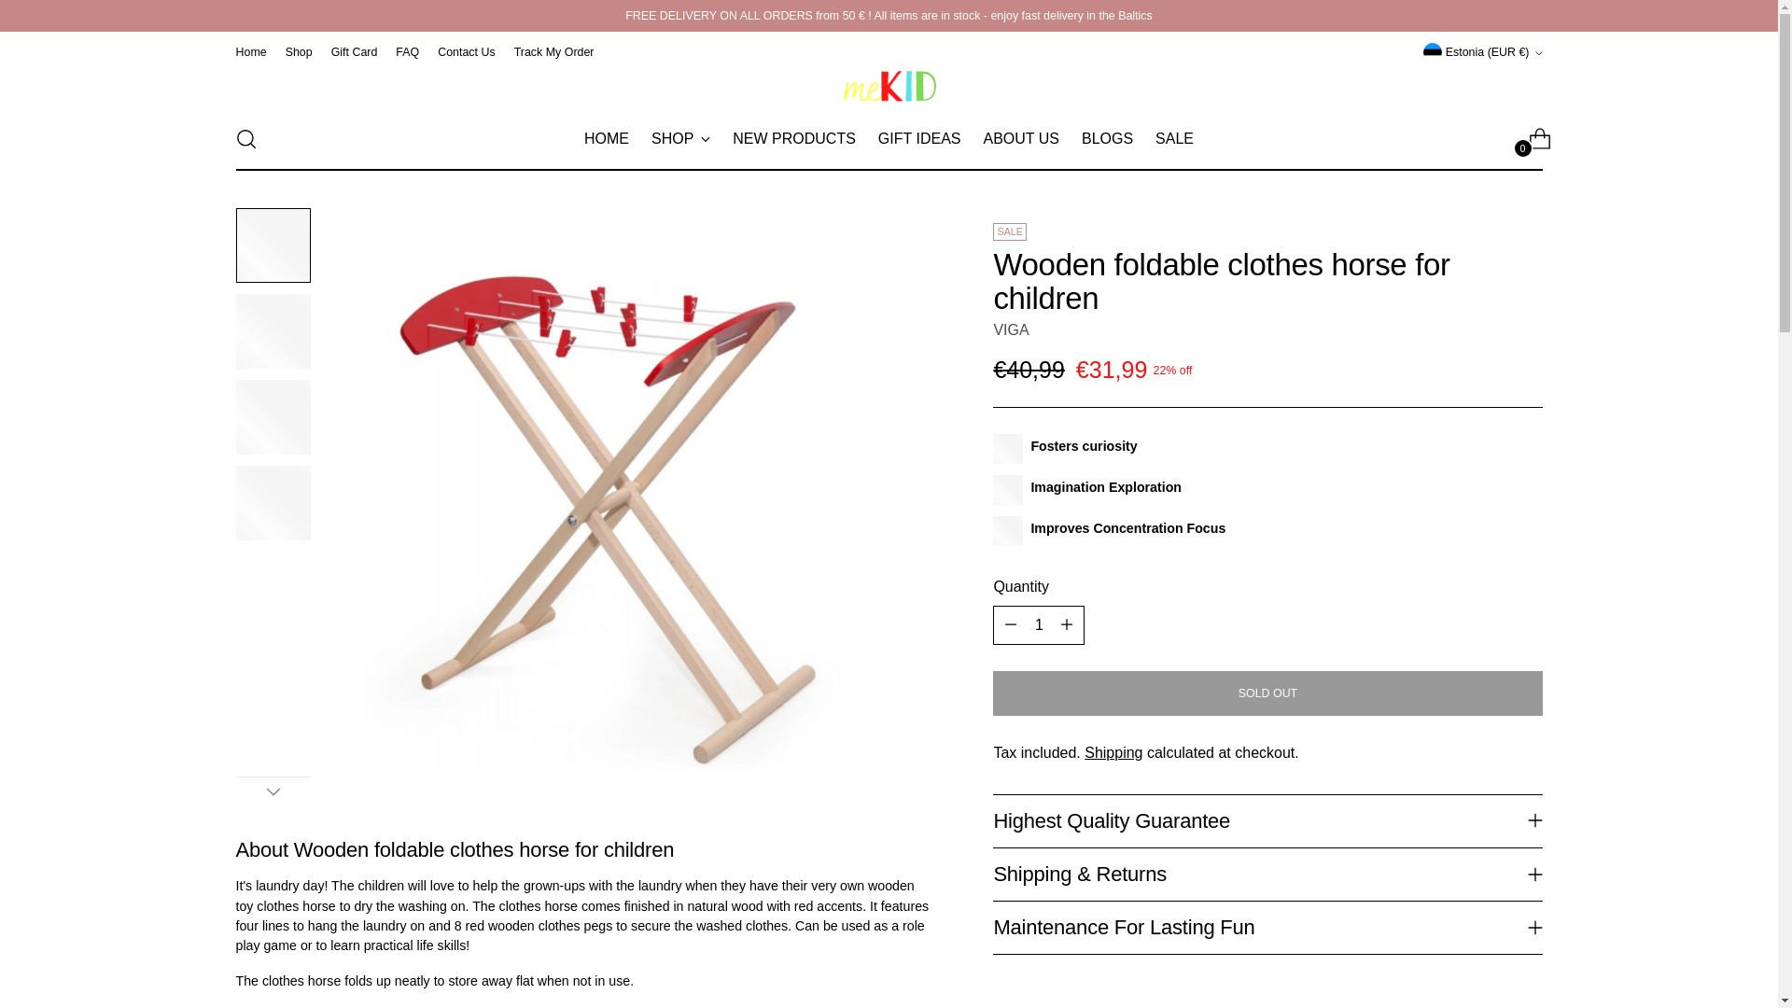 The height and width of the screenshot is (1008, 1792). I want to click on BLOGS, so click(1107, 138).